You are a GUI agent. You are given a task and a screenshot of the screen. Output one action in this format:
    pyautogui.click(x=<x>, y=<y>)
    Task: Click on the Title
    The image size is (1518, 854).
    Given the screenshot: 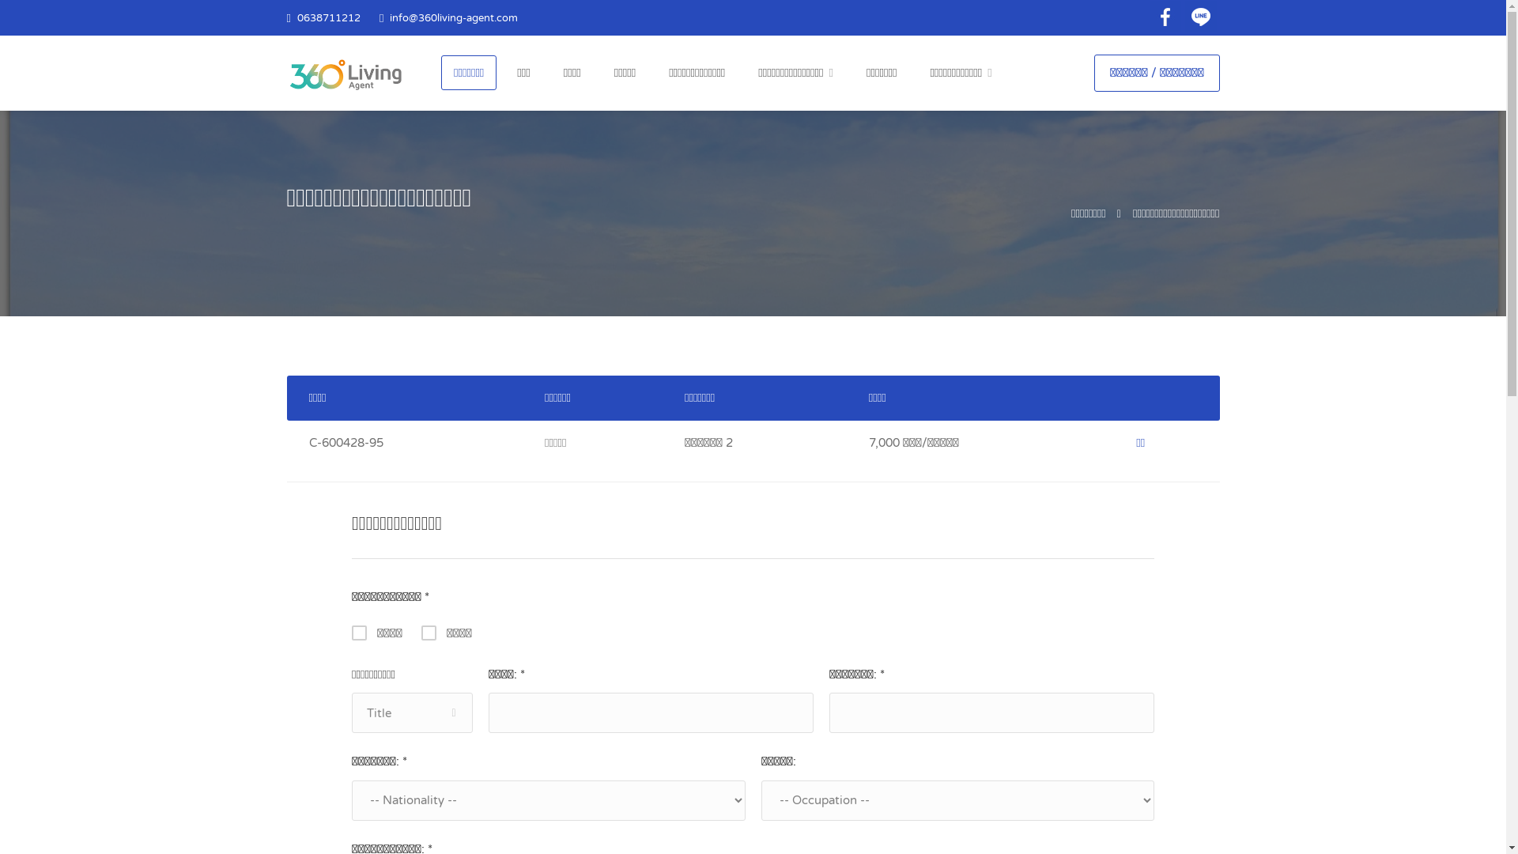 What is the action you would take?
    pyautogui.click(x=412, y=713)
    